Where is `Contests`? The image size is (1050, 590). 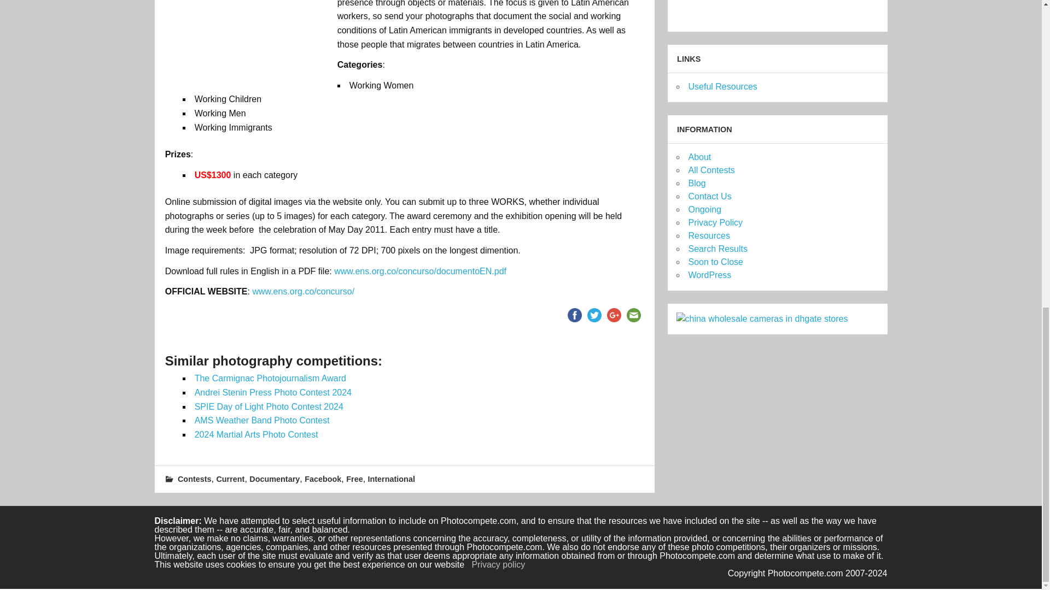 Contests is located at coordinates (195, 479).